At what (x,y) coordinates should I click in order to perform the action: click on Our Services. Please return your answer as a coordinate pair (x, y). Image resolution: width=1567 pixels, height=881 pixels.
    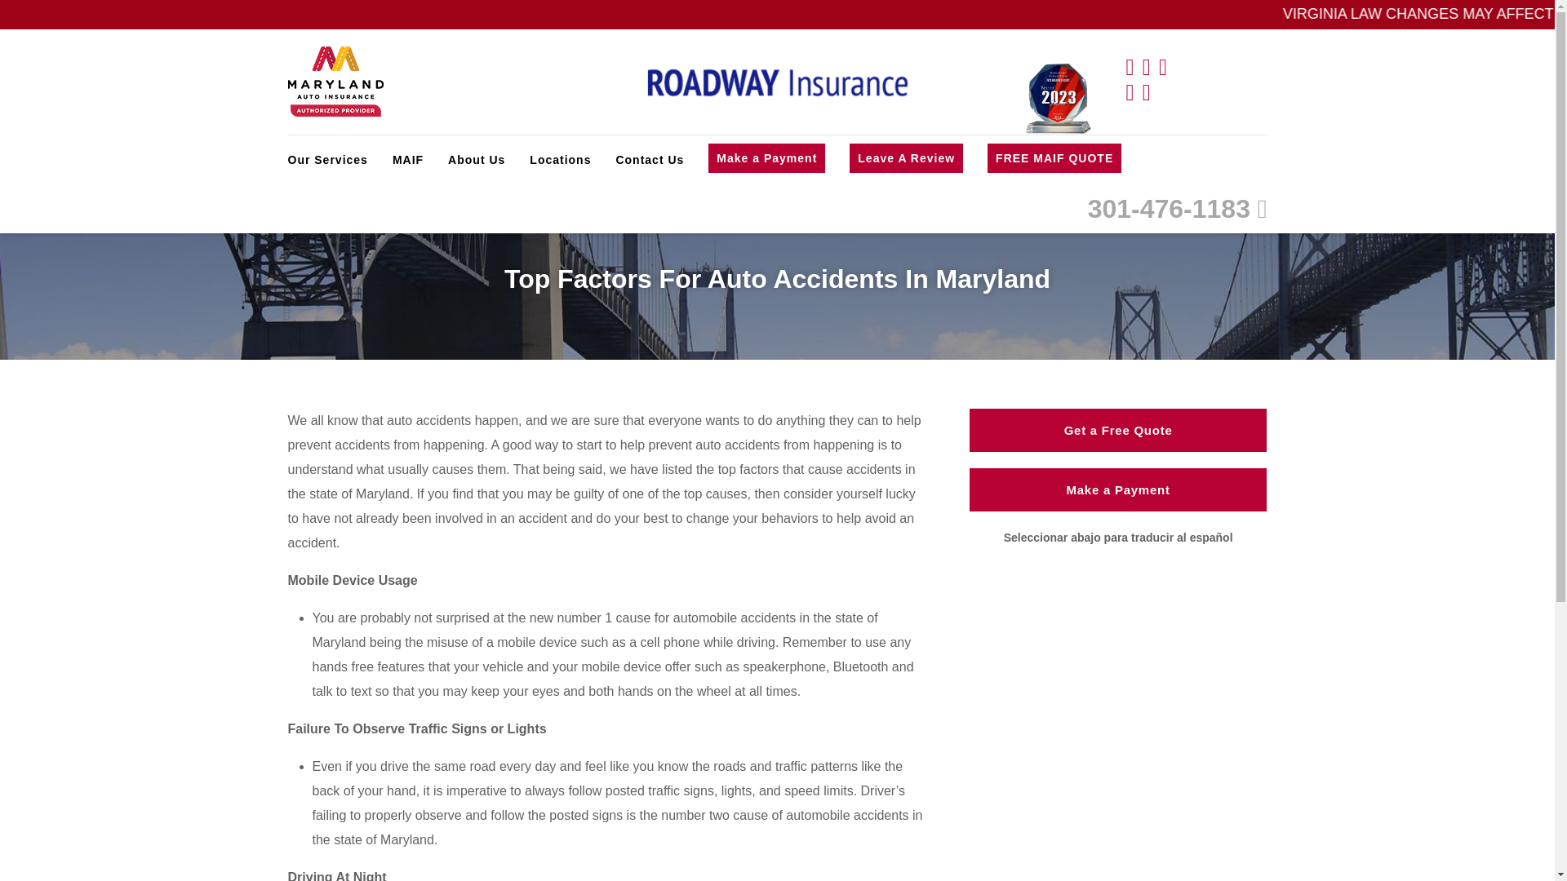
    Looking at the image, I should click on (326, 160).